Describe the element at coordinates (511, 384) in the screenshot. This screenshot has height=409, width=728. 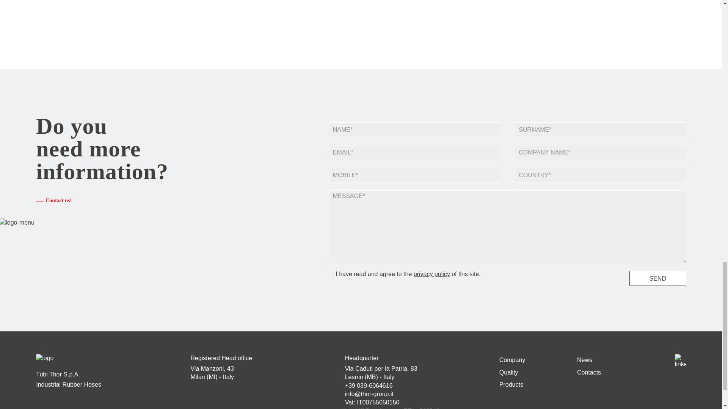
I see `Products` at that location.